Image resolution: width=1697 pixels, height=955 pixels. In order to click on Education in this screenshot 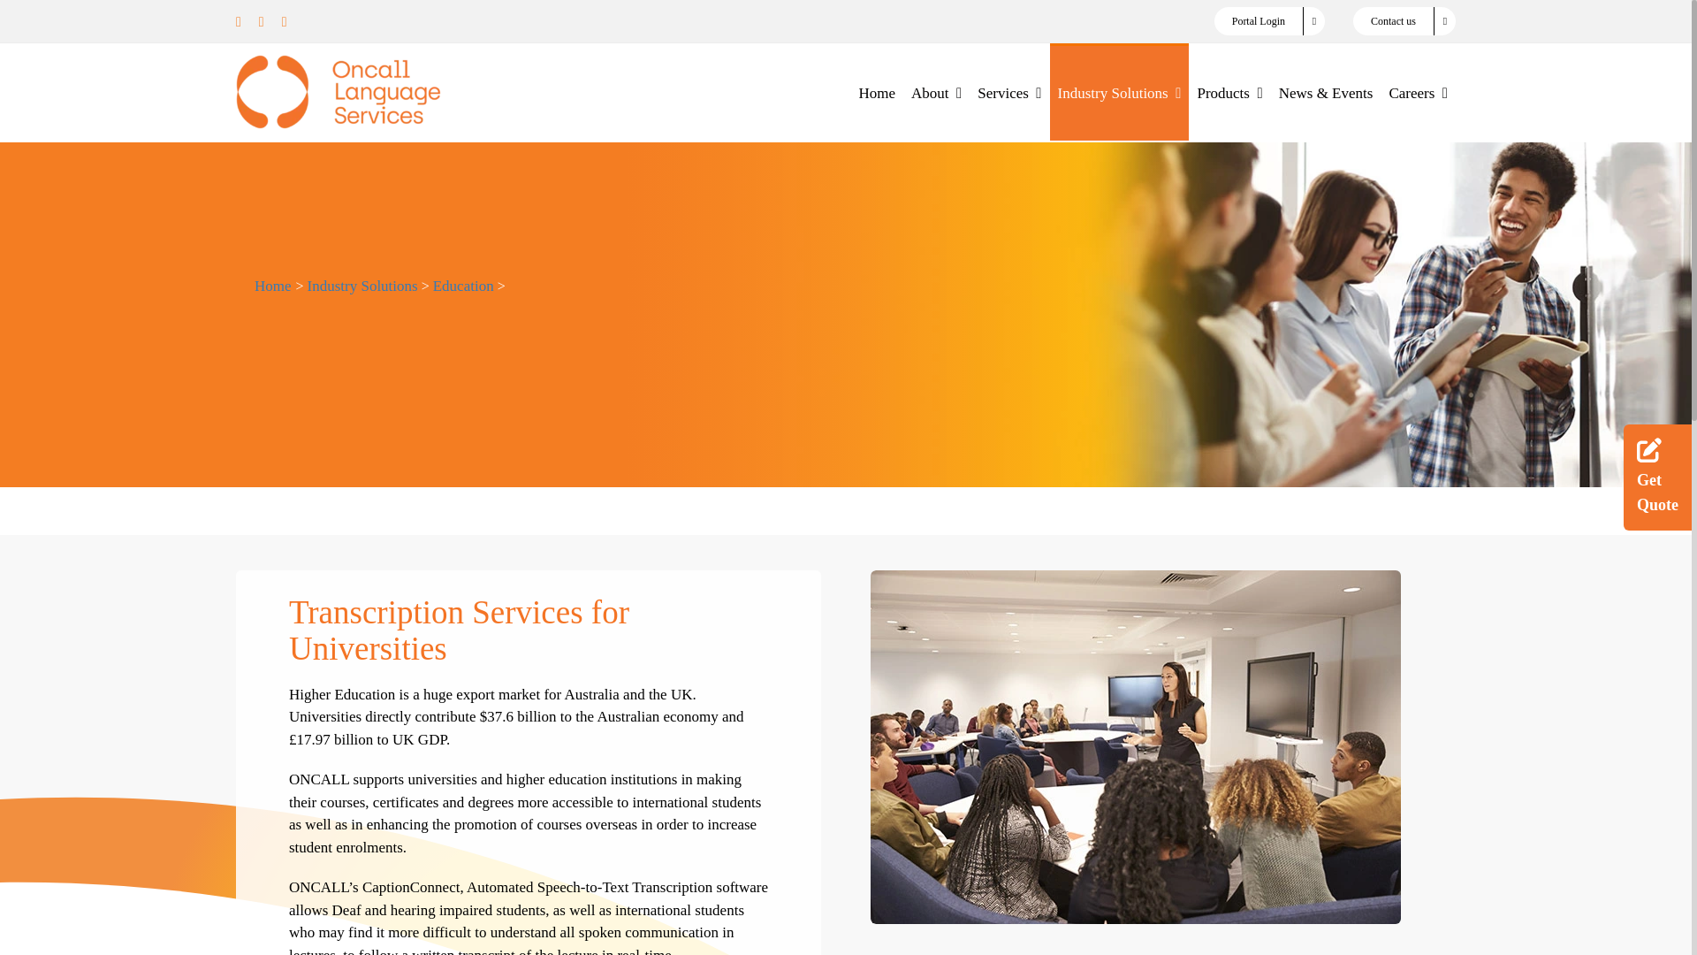, I will do `click(463, 286)`.